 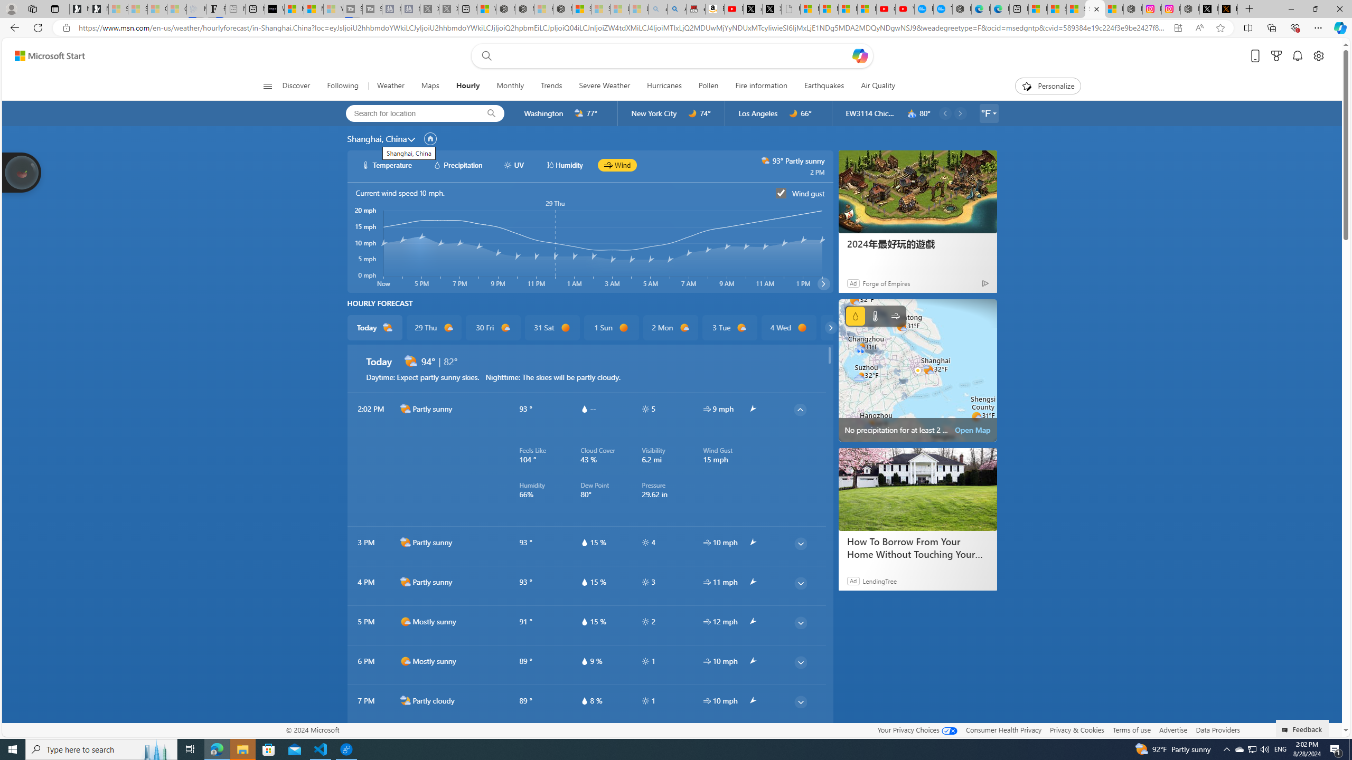 What do you see at coordinates (1276, 56) in the screenshot?
I see `Microsoft rewards` at bounding box center [1276, 56].